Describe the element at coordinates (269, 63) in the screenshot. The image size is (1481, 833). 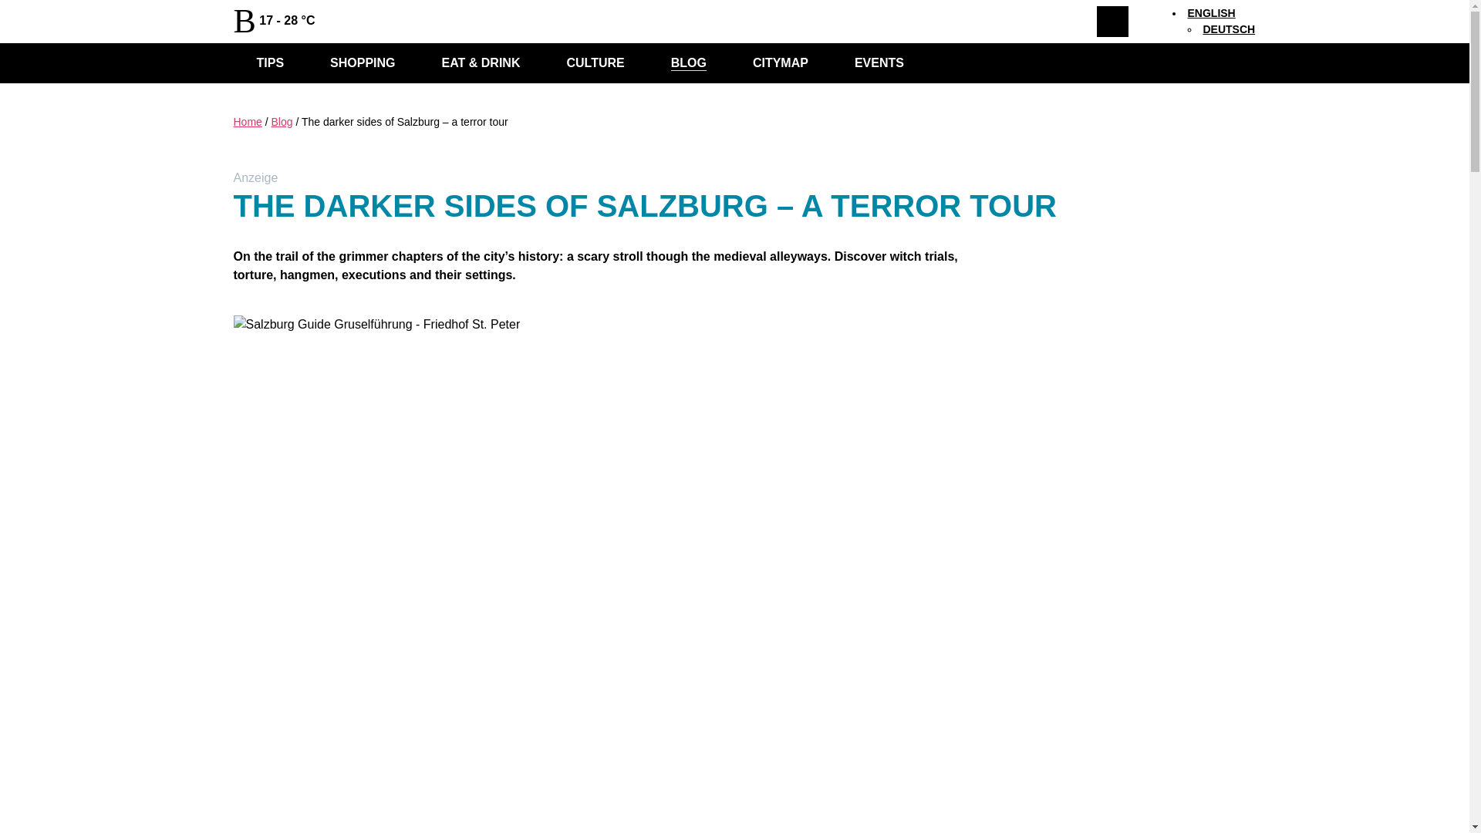
I see `TIPS` at that location.